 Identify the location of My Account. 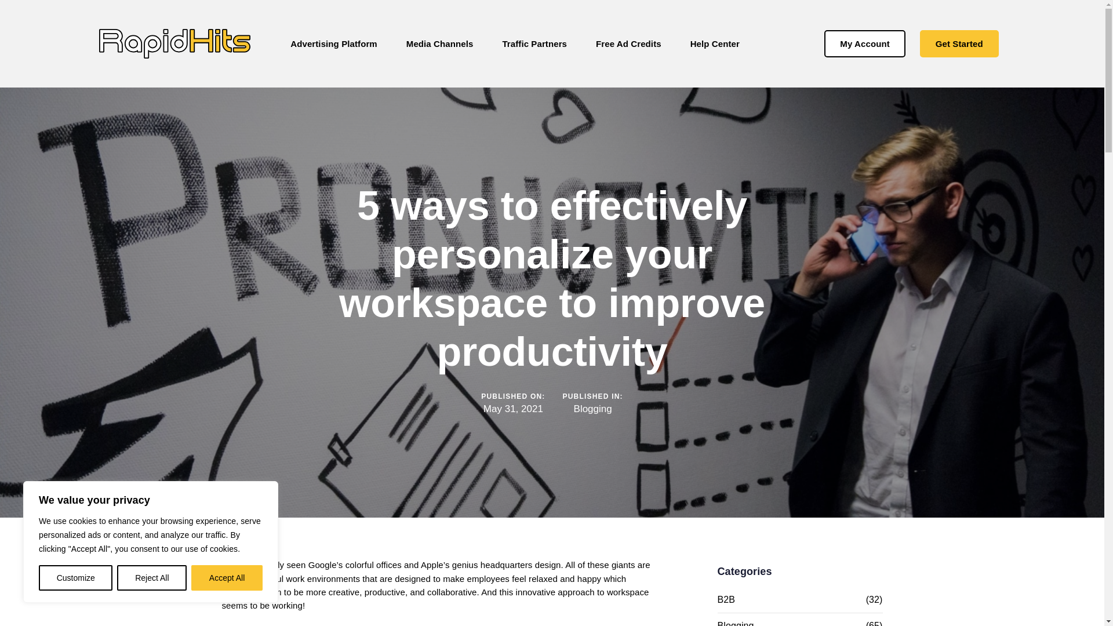
(864, 43).